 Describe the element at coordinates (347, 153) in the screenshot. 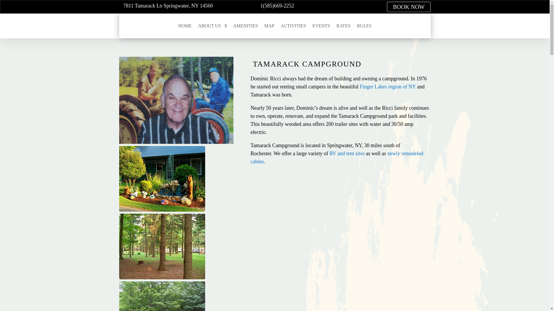

I see `RV and tent sites` at that location.